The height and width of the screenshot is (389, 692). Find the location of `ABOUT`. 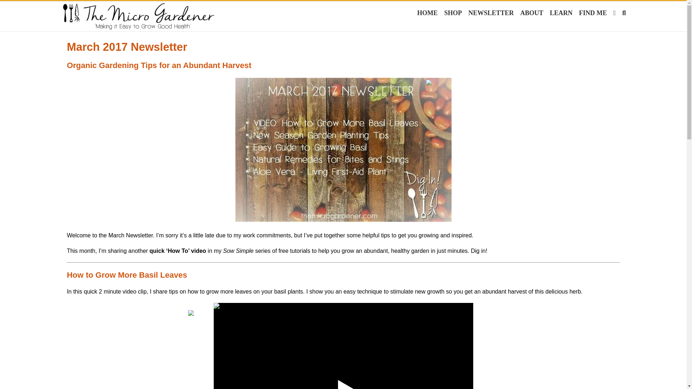

ABOUT is located at coordinates (532, 12).